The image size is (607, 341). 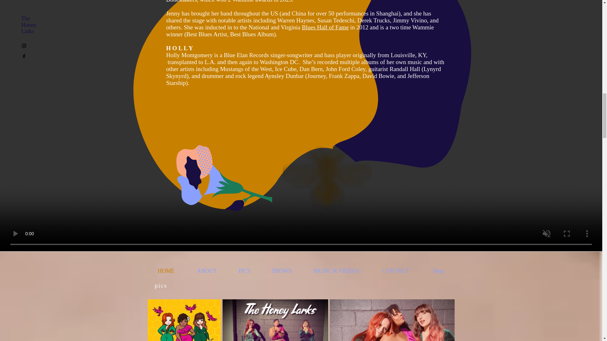 I want to click on ABOUT, so click(x=207, y=271).